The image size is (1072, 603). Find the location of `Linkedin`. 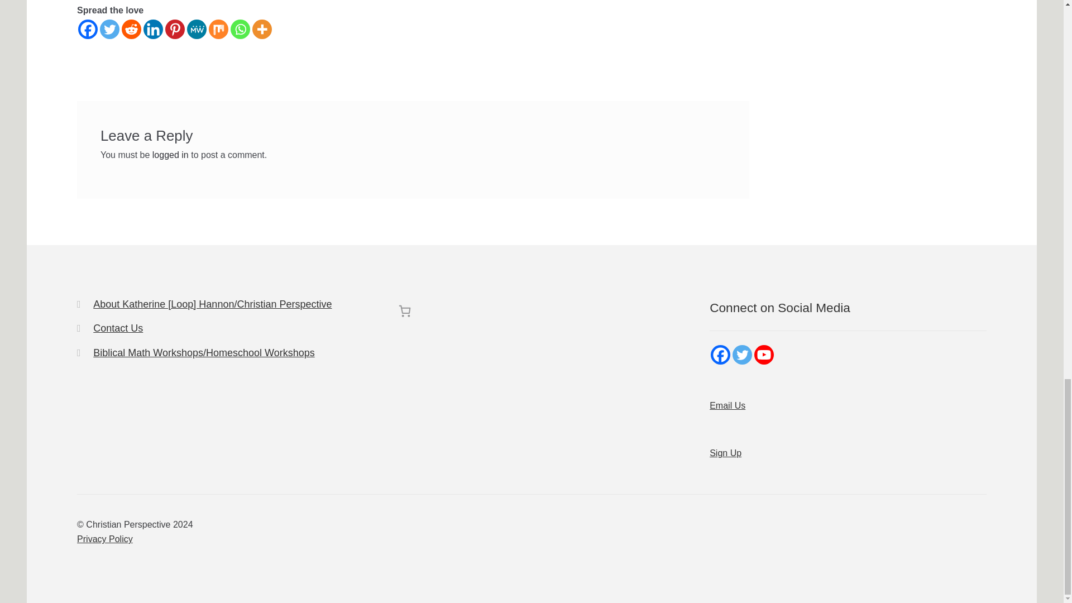

Linkedin is located at coordinates (153, 29).